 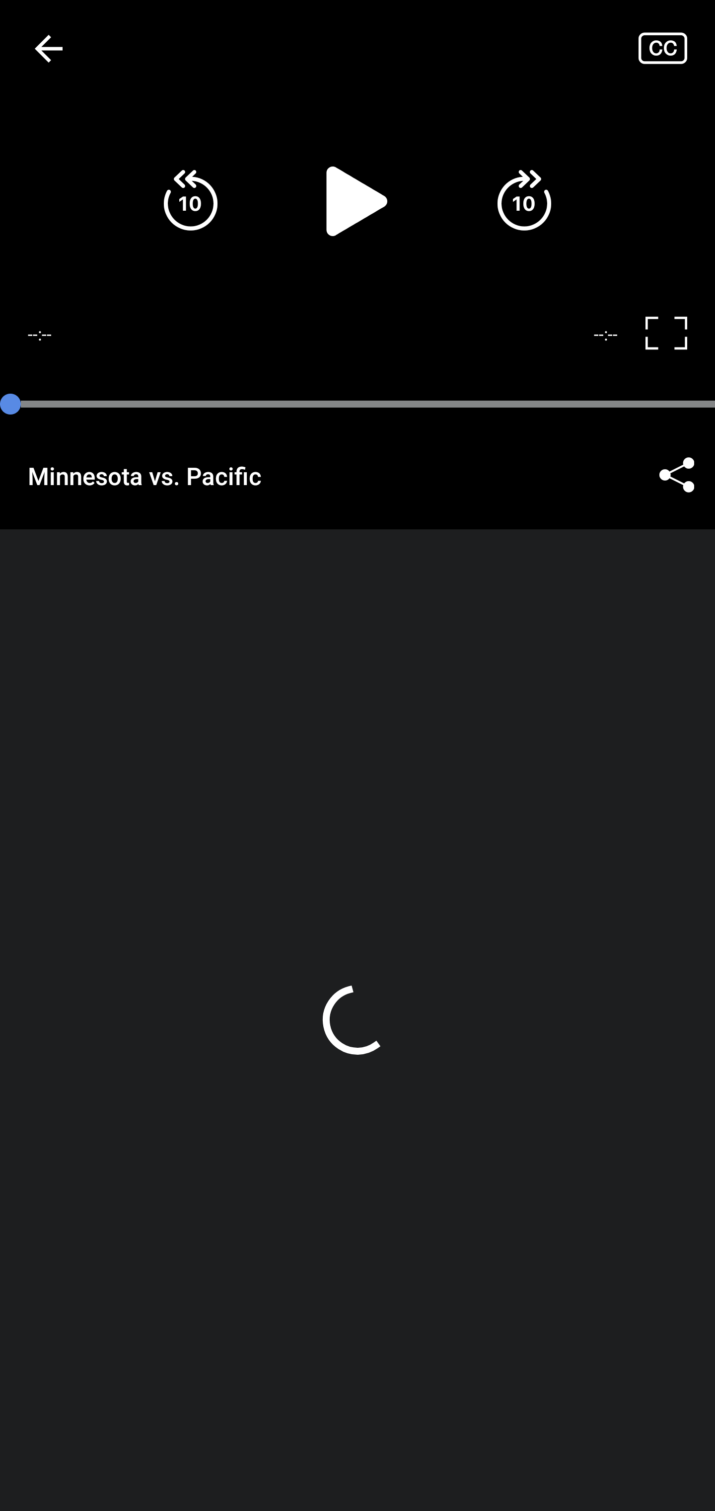 What do you see at coordinates (676, 48) in the screenshot?
I see `Closed captions ` at bounding box center [676, 48].